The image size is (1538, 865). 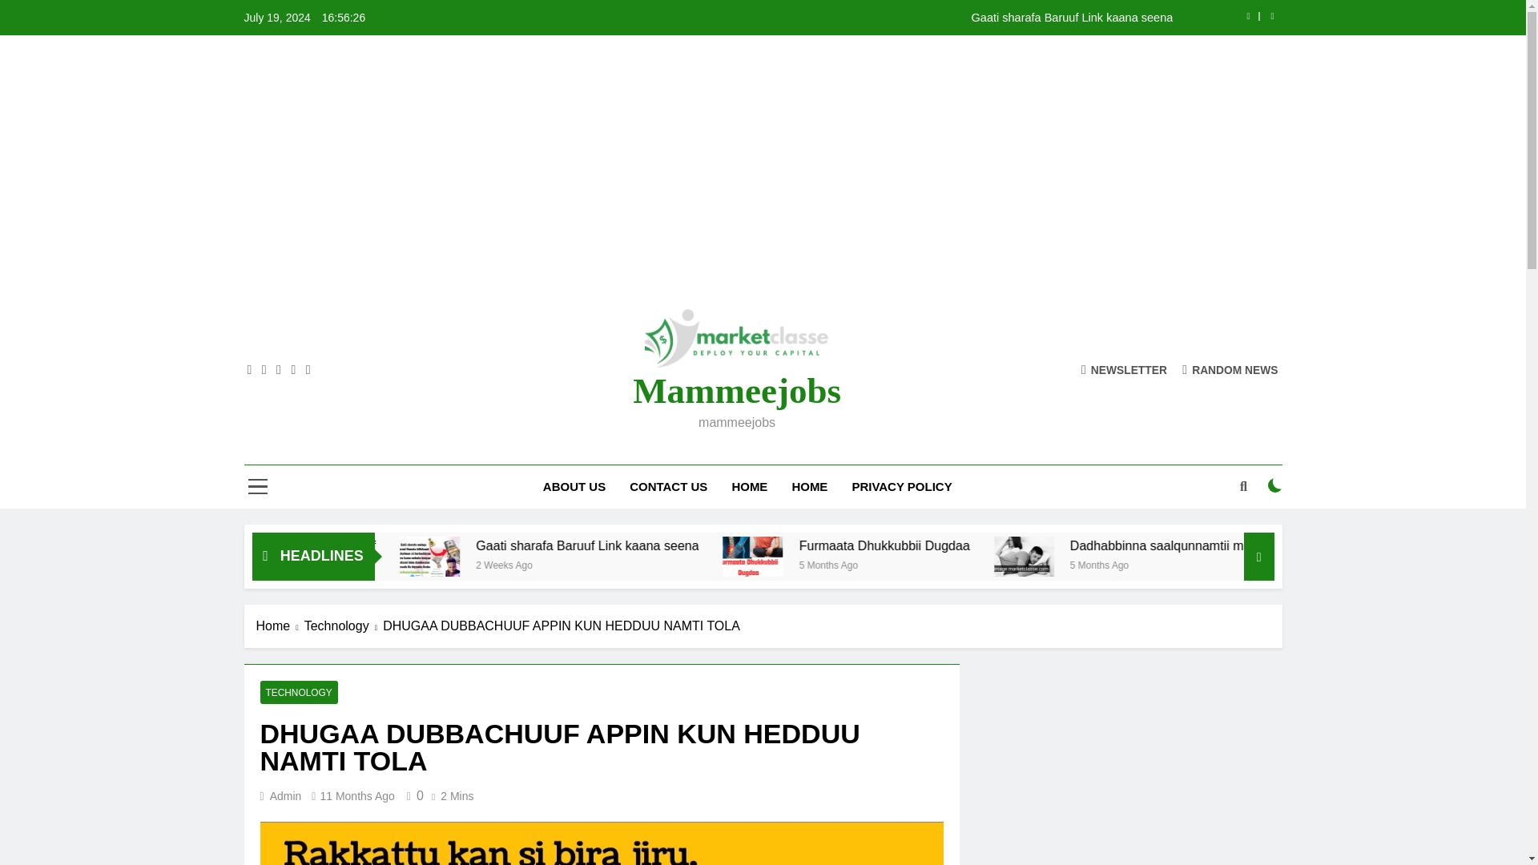 I want to click on Gaati sharafa Baruuf Link kaana seena, so click(x=578, y=556).